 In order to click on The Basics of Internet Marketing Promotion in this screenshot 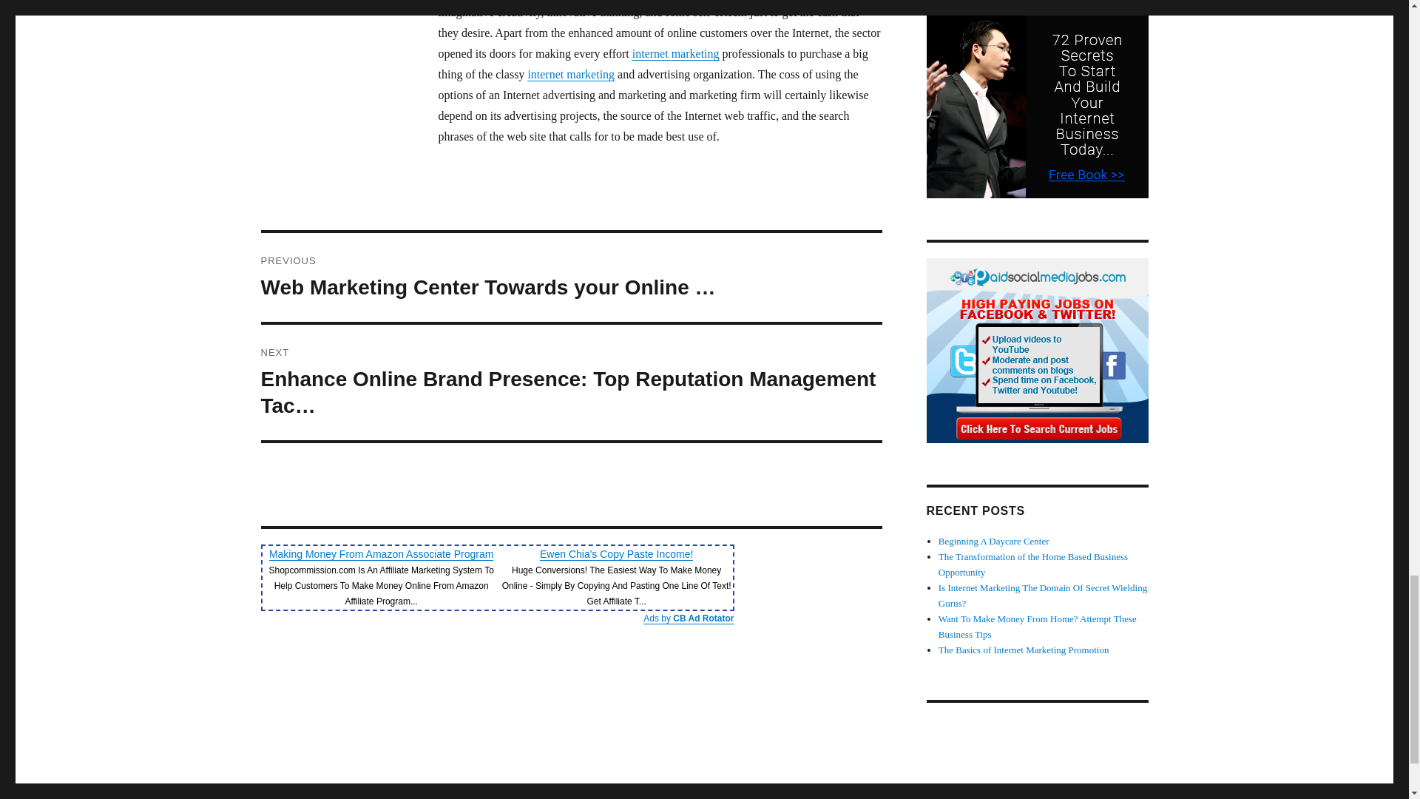, I will do `click(1024, 650)`.